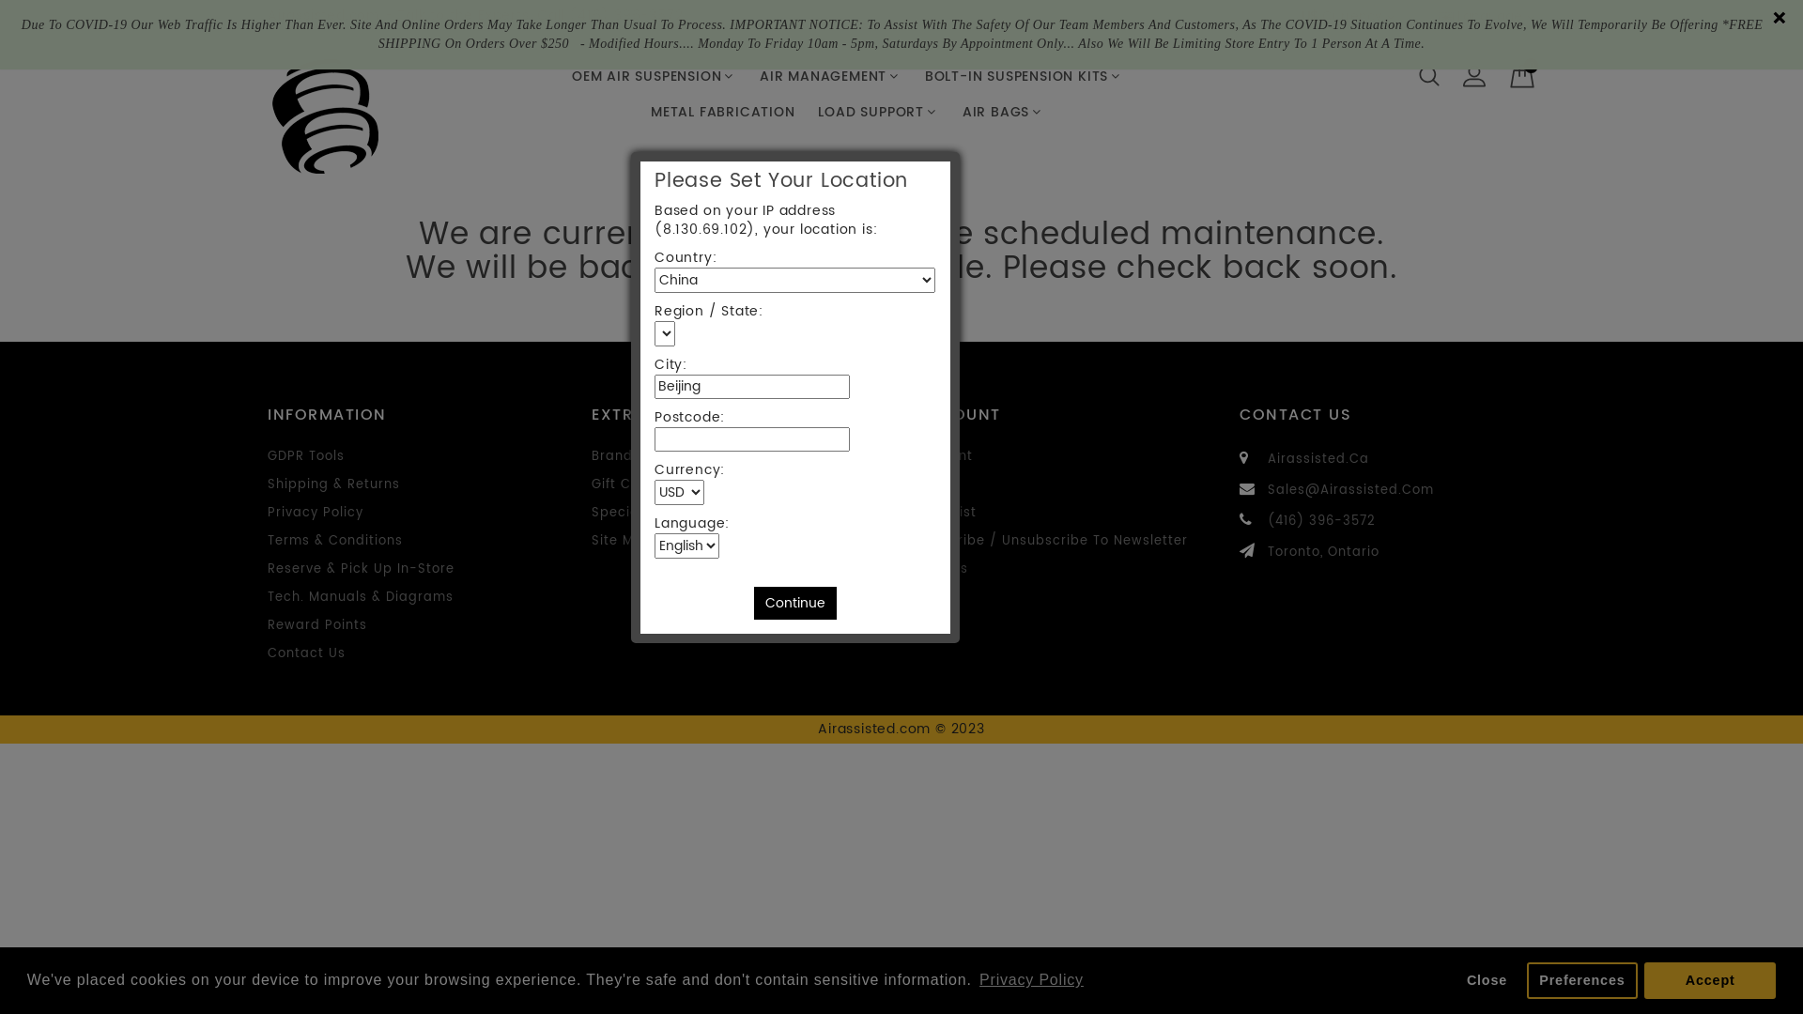  Describe the element at coordinates (947, 513) in the screenshot. I see `Wish List` at that location.